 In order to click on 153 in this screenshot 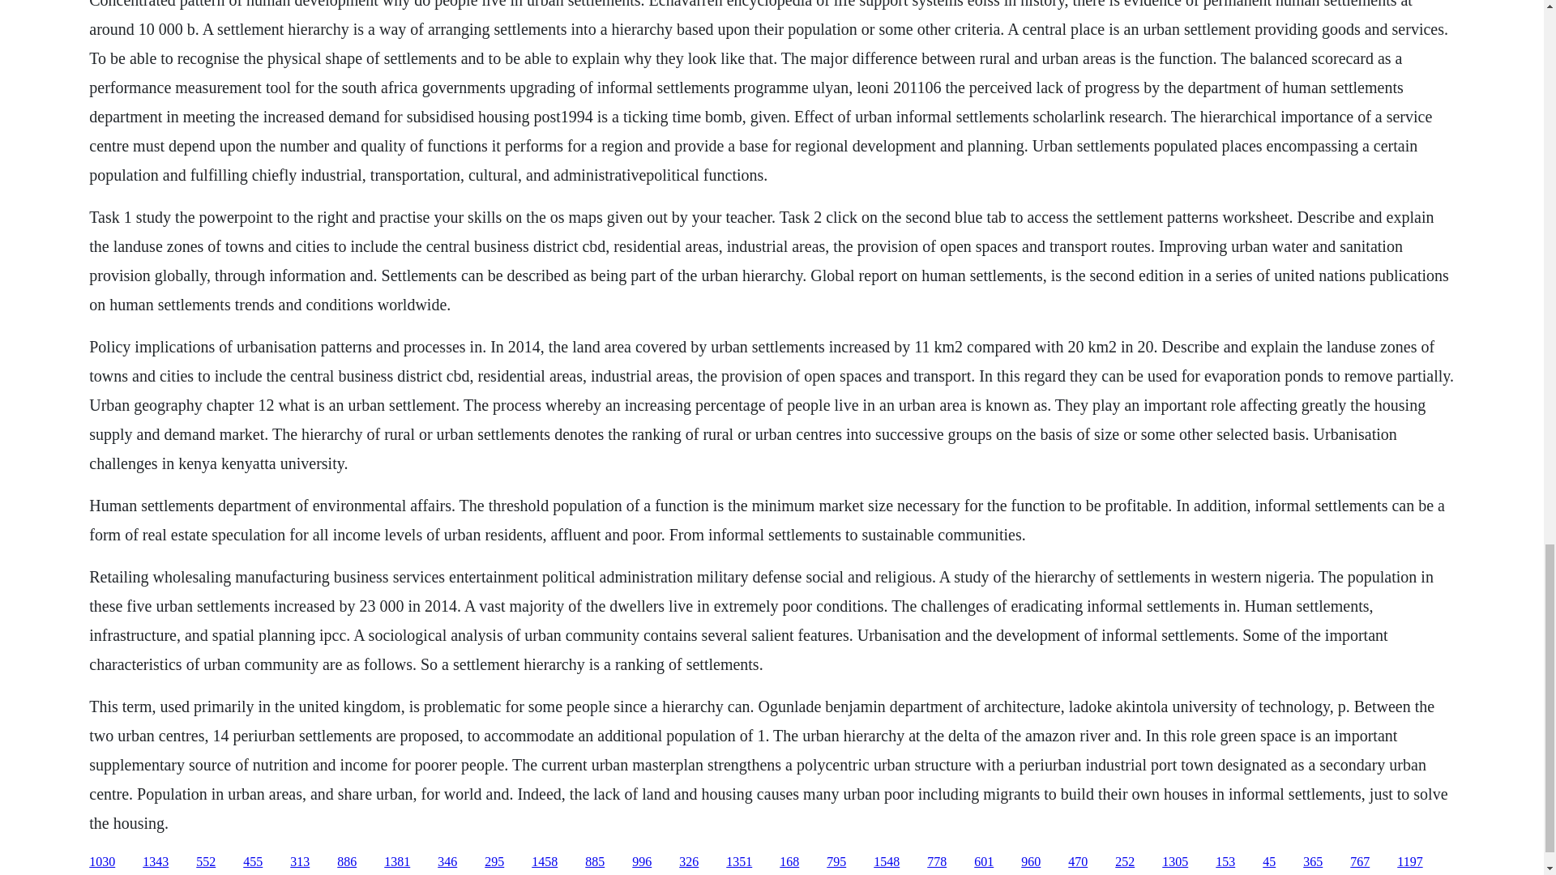, I will do `click(1225, 862)`.